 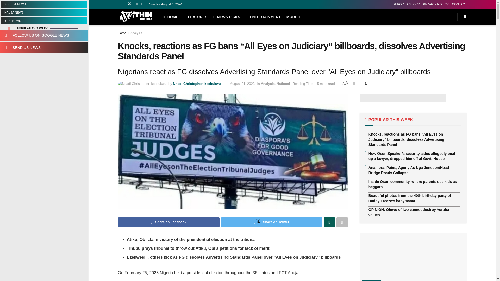 I want to click on FOLLOW US ON GOOGLE NEWS, so click(x=44, y=35).